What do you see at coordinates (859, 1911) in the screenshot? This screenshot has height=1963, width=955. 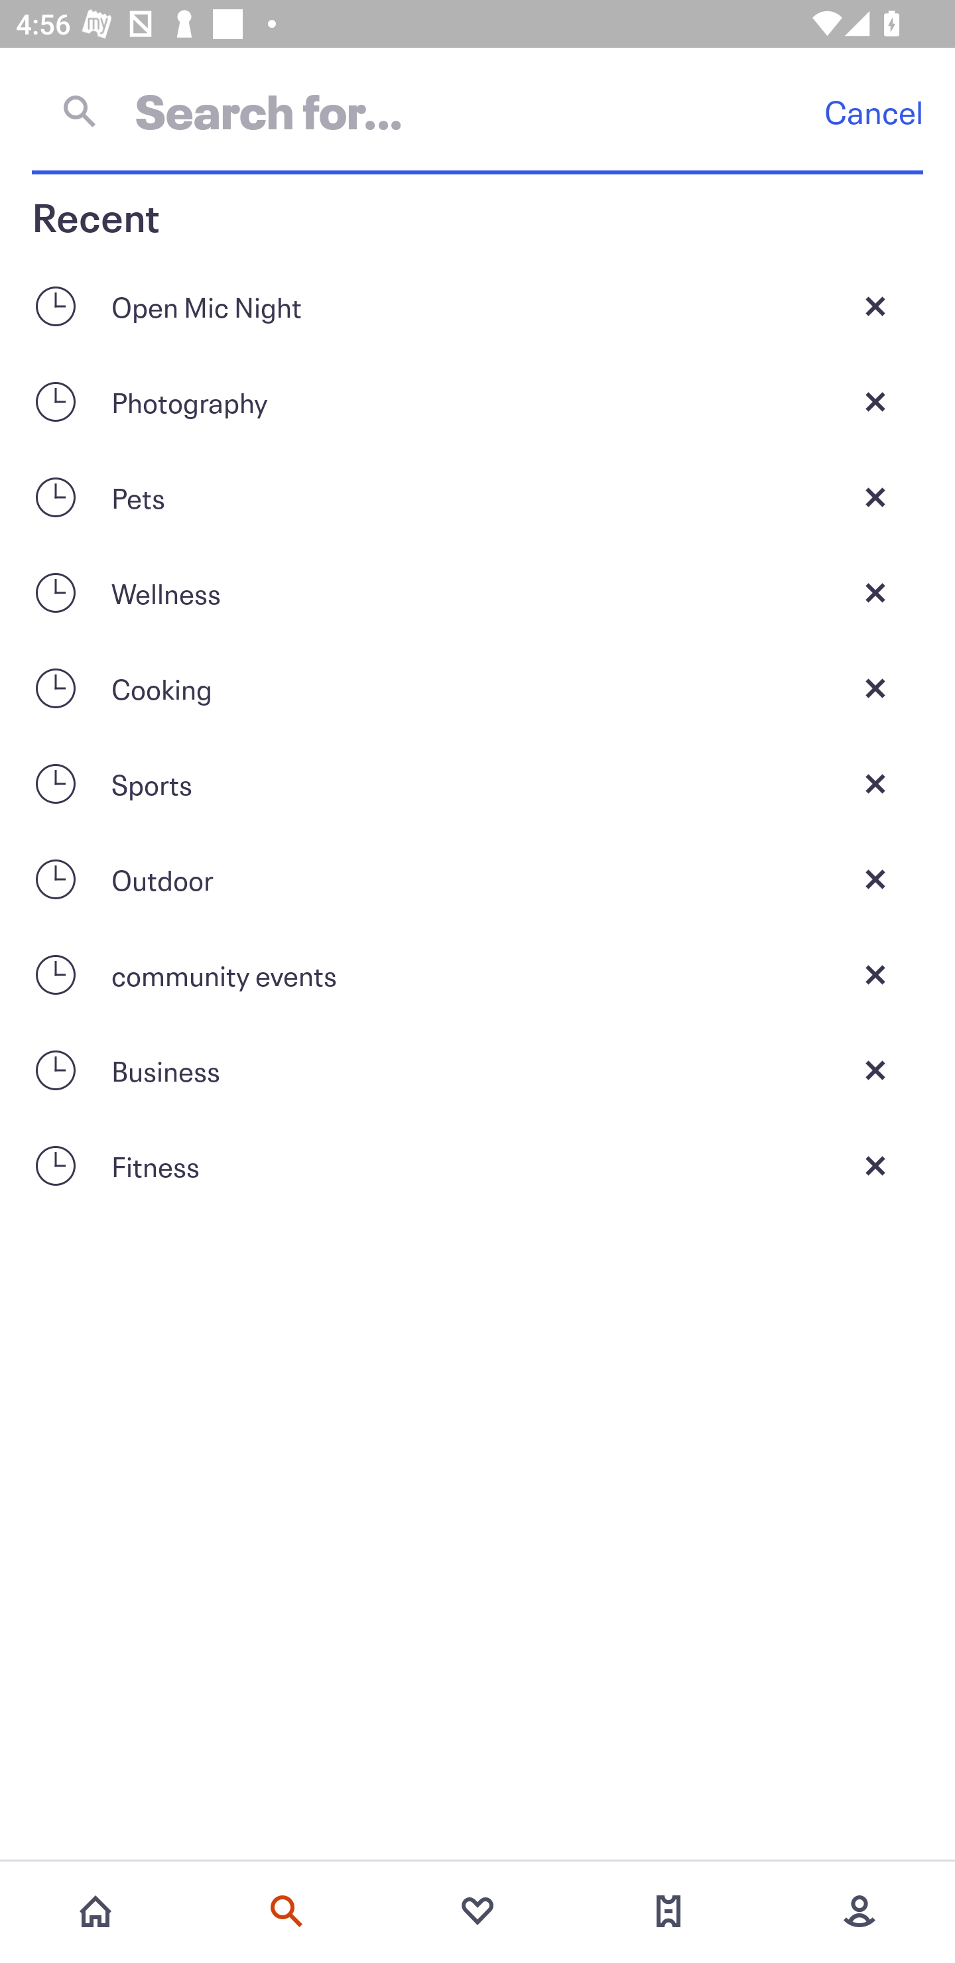 I see `More` at bounding box center [859, 1911].